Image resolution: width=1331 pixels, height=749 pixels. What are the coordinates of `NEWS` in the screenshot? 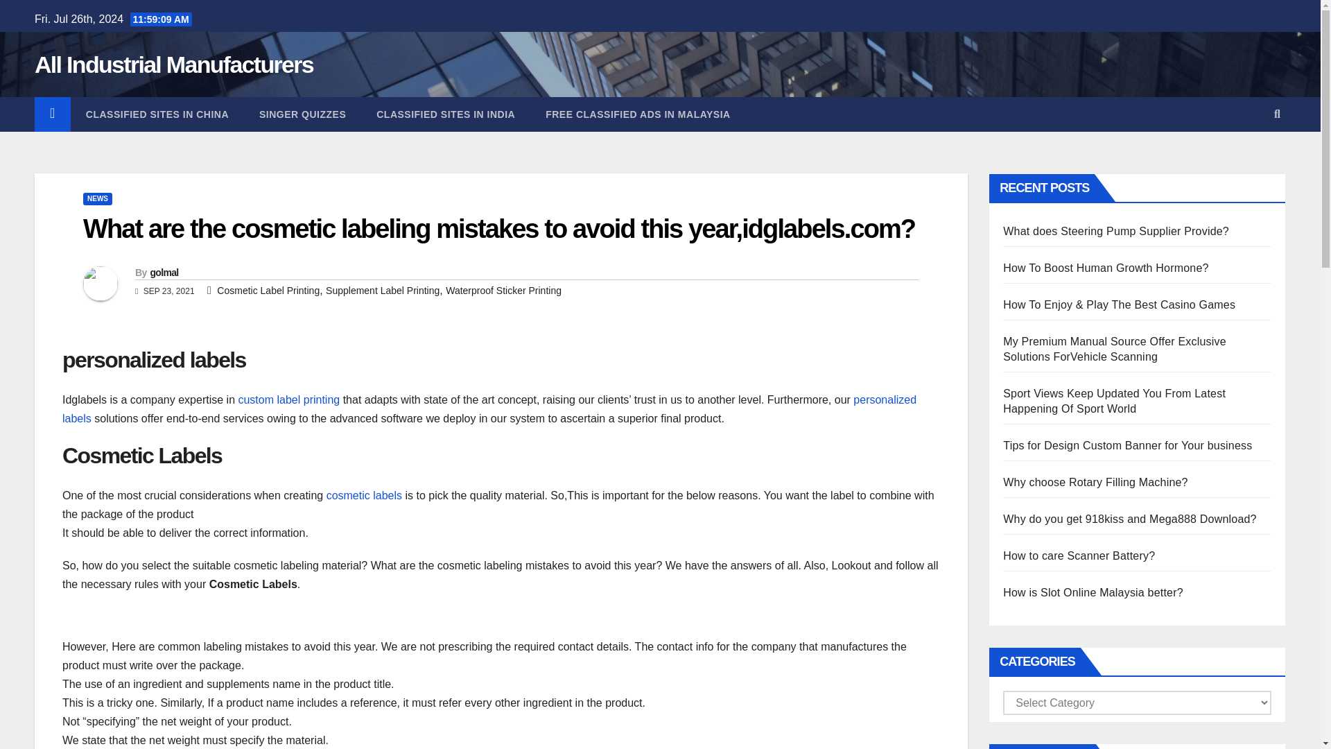 It's located at (97, 198).